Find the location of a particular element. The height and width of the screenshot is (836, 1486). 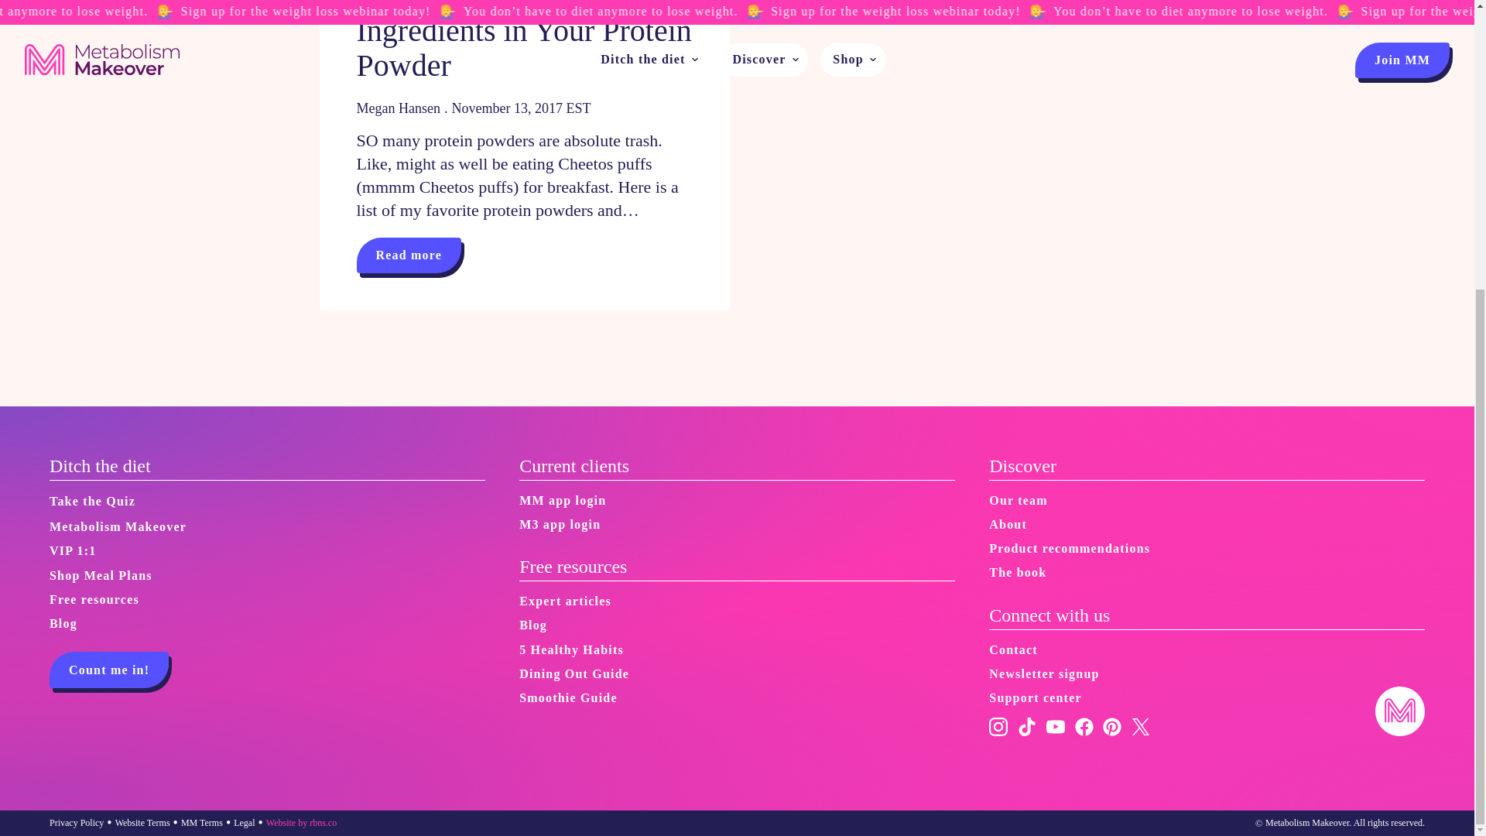

Smoothie Guide is located at coordinates (568, 698).